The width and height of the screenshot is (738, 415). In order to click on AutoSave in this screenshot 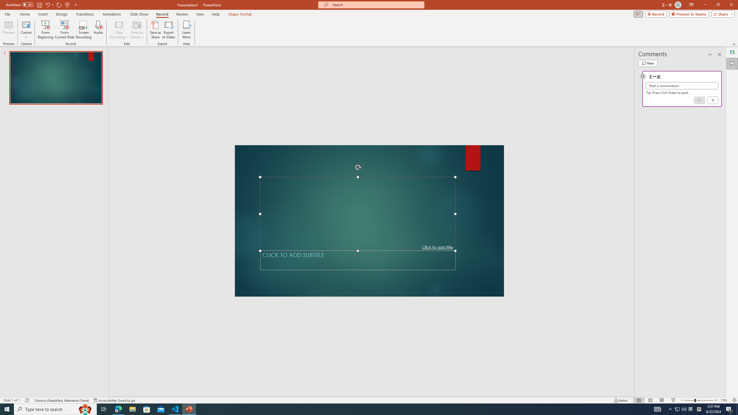, I will do `click(41, 9)`.